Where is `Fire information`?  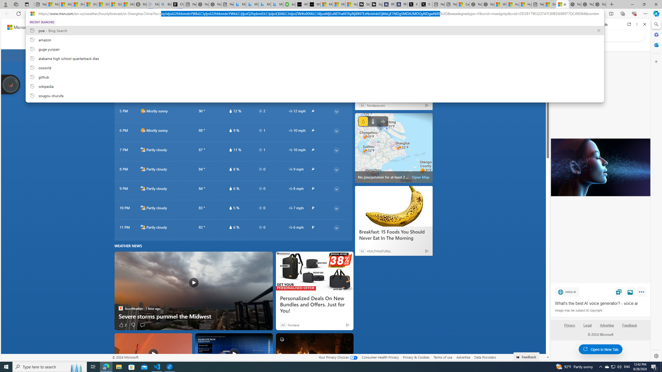
Fire information is located at coordinates (317, 42).